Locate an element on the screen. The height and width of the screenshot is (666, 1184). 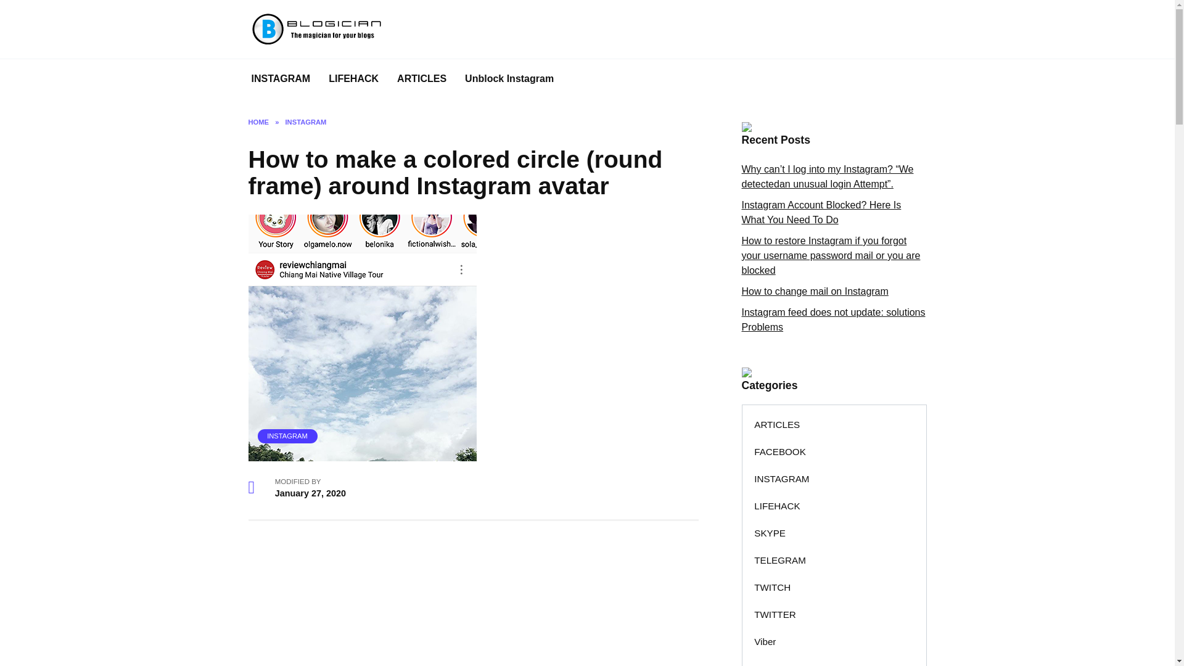
How to change mail on Instagram is located at coordinates (814, 291).